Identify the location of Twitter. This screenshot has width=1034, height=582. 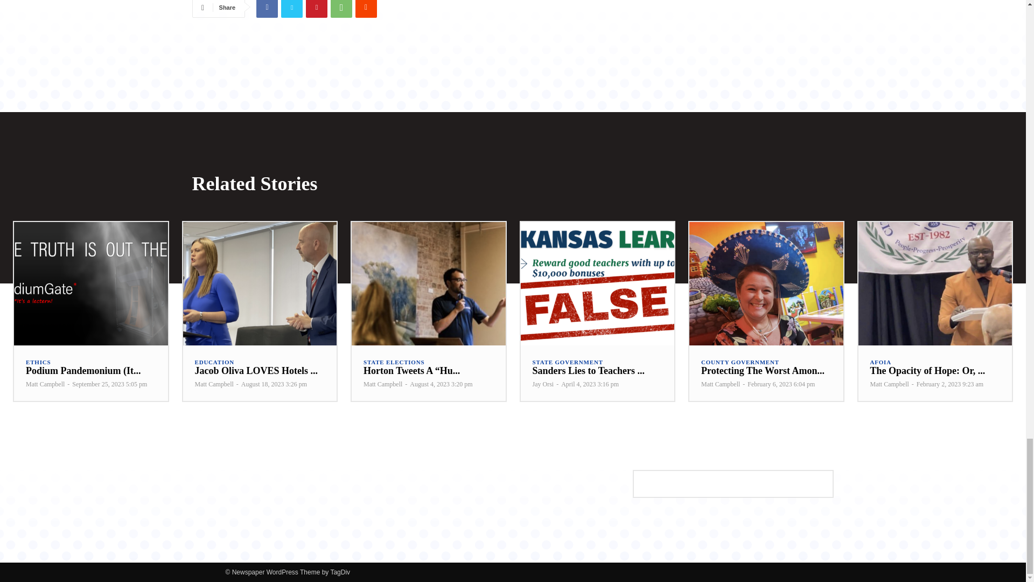
(292, 9).